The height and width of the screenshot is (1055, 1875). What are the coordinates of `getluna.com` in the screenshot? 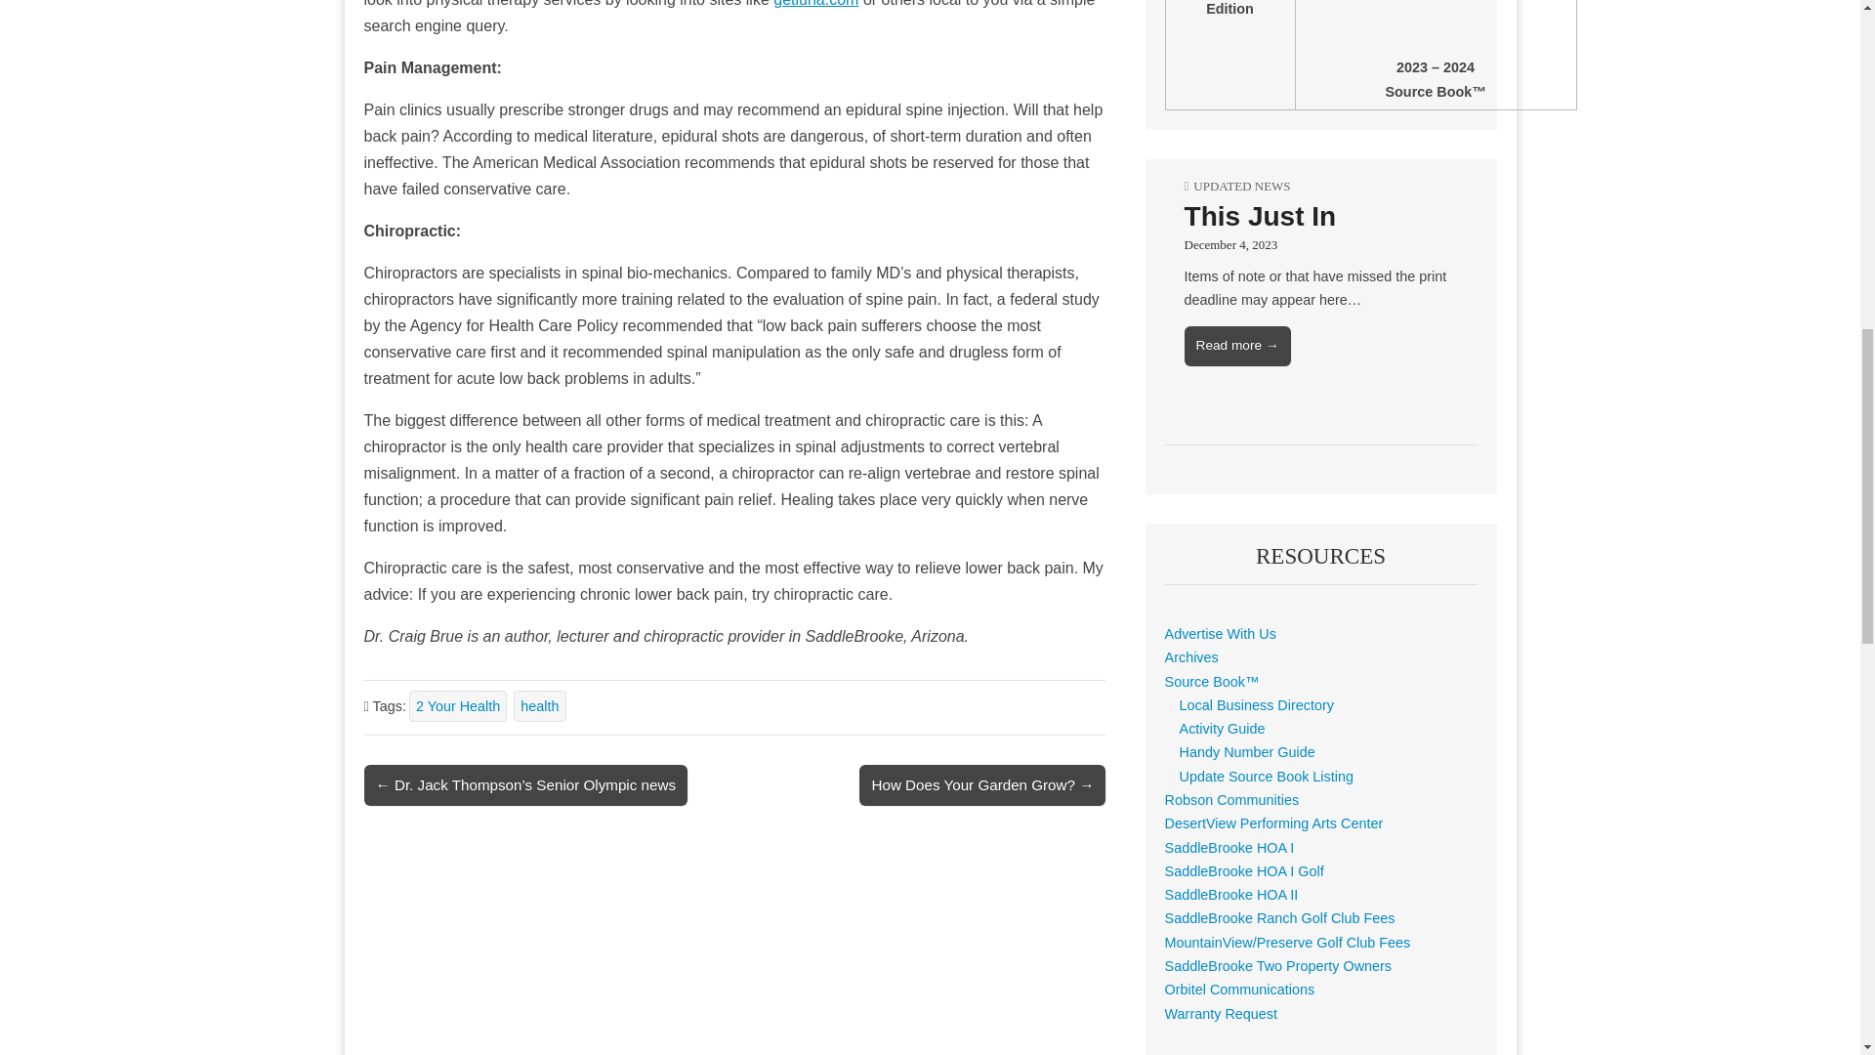 It's located at (815, 4).